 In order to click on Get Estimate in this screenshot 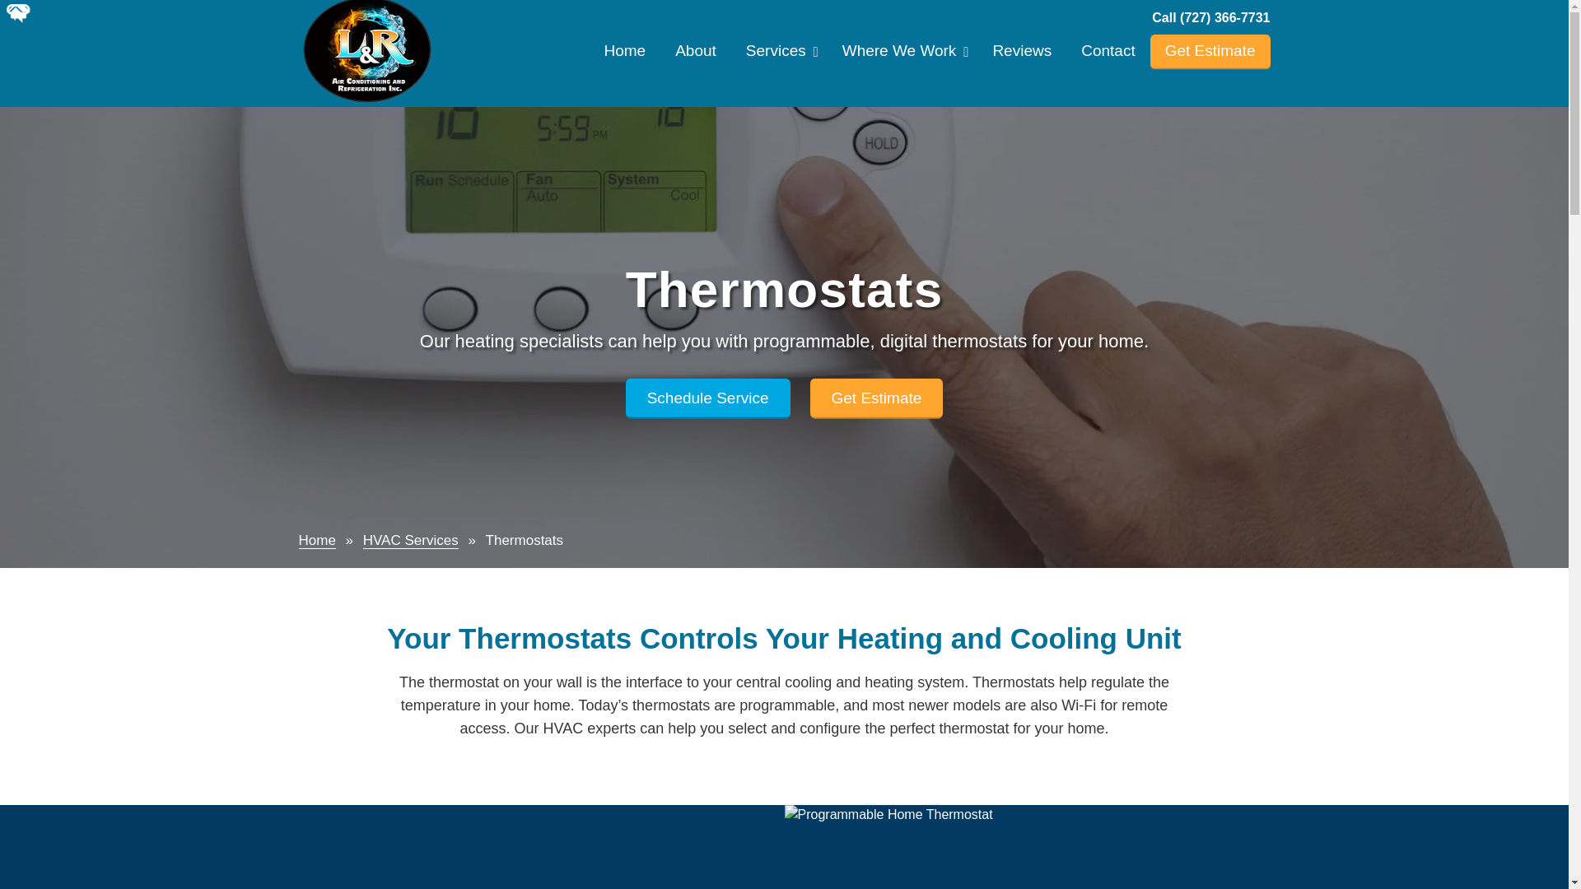, I will do `click(1210, 53)`.